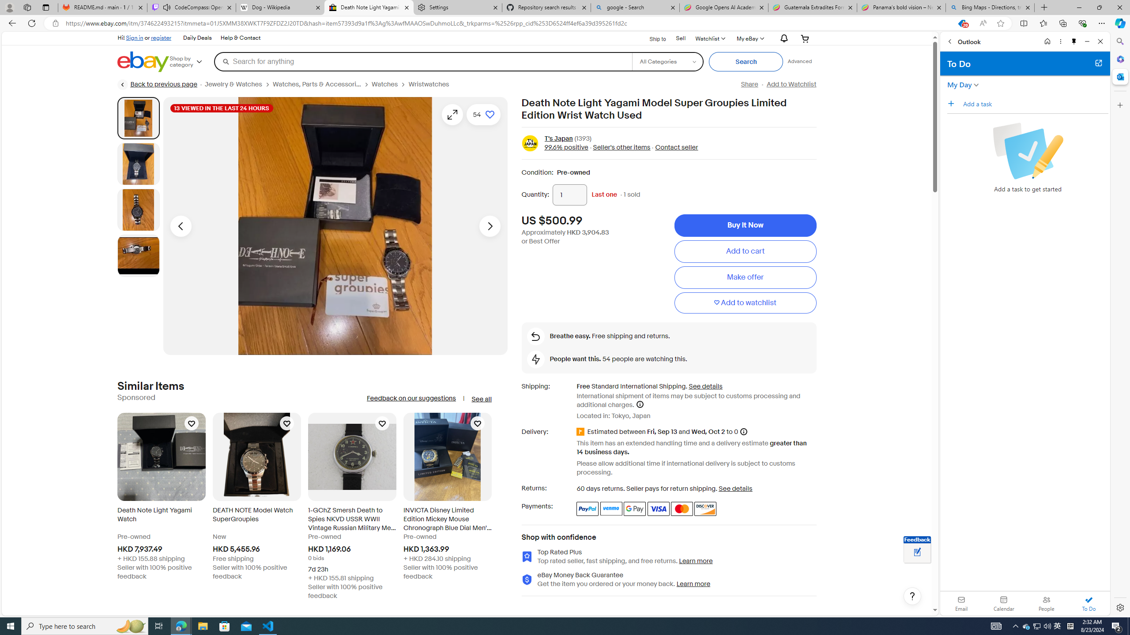 Image resolution: width=1130 pixels, height=635 pixels. What do you see at coordinates (682, 508) in the screenshot?
I see `Master Card` at bounding box center [682, 508].